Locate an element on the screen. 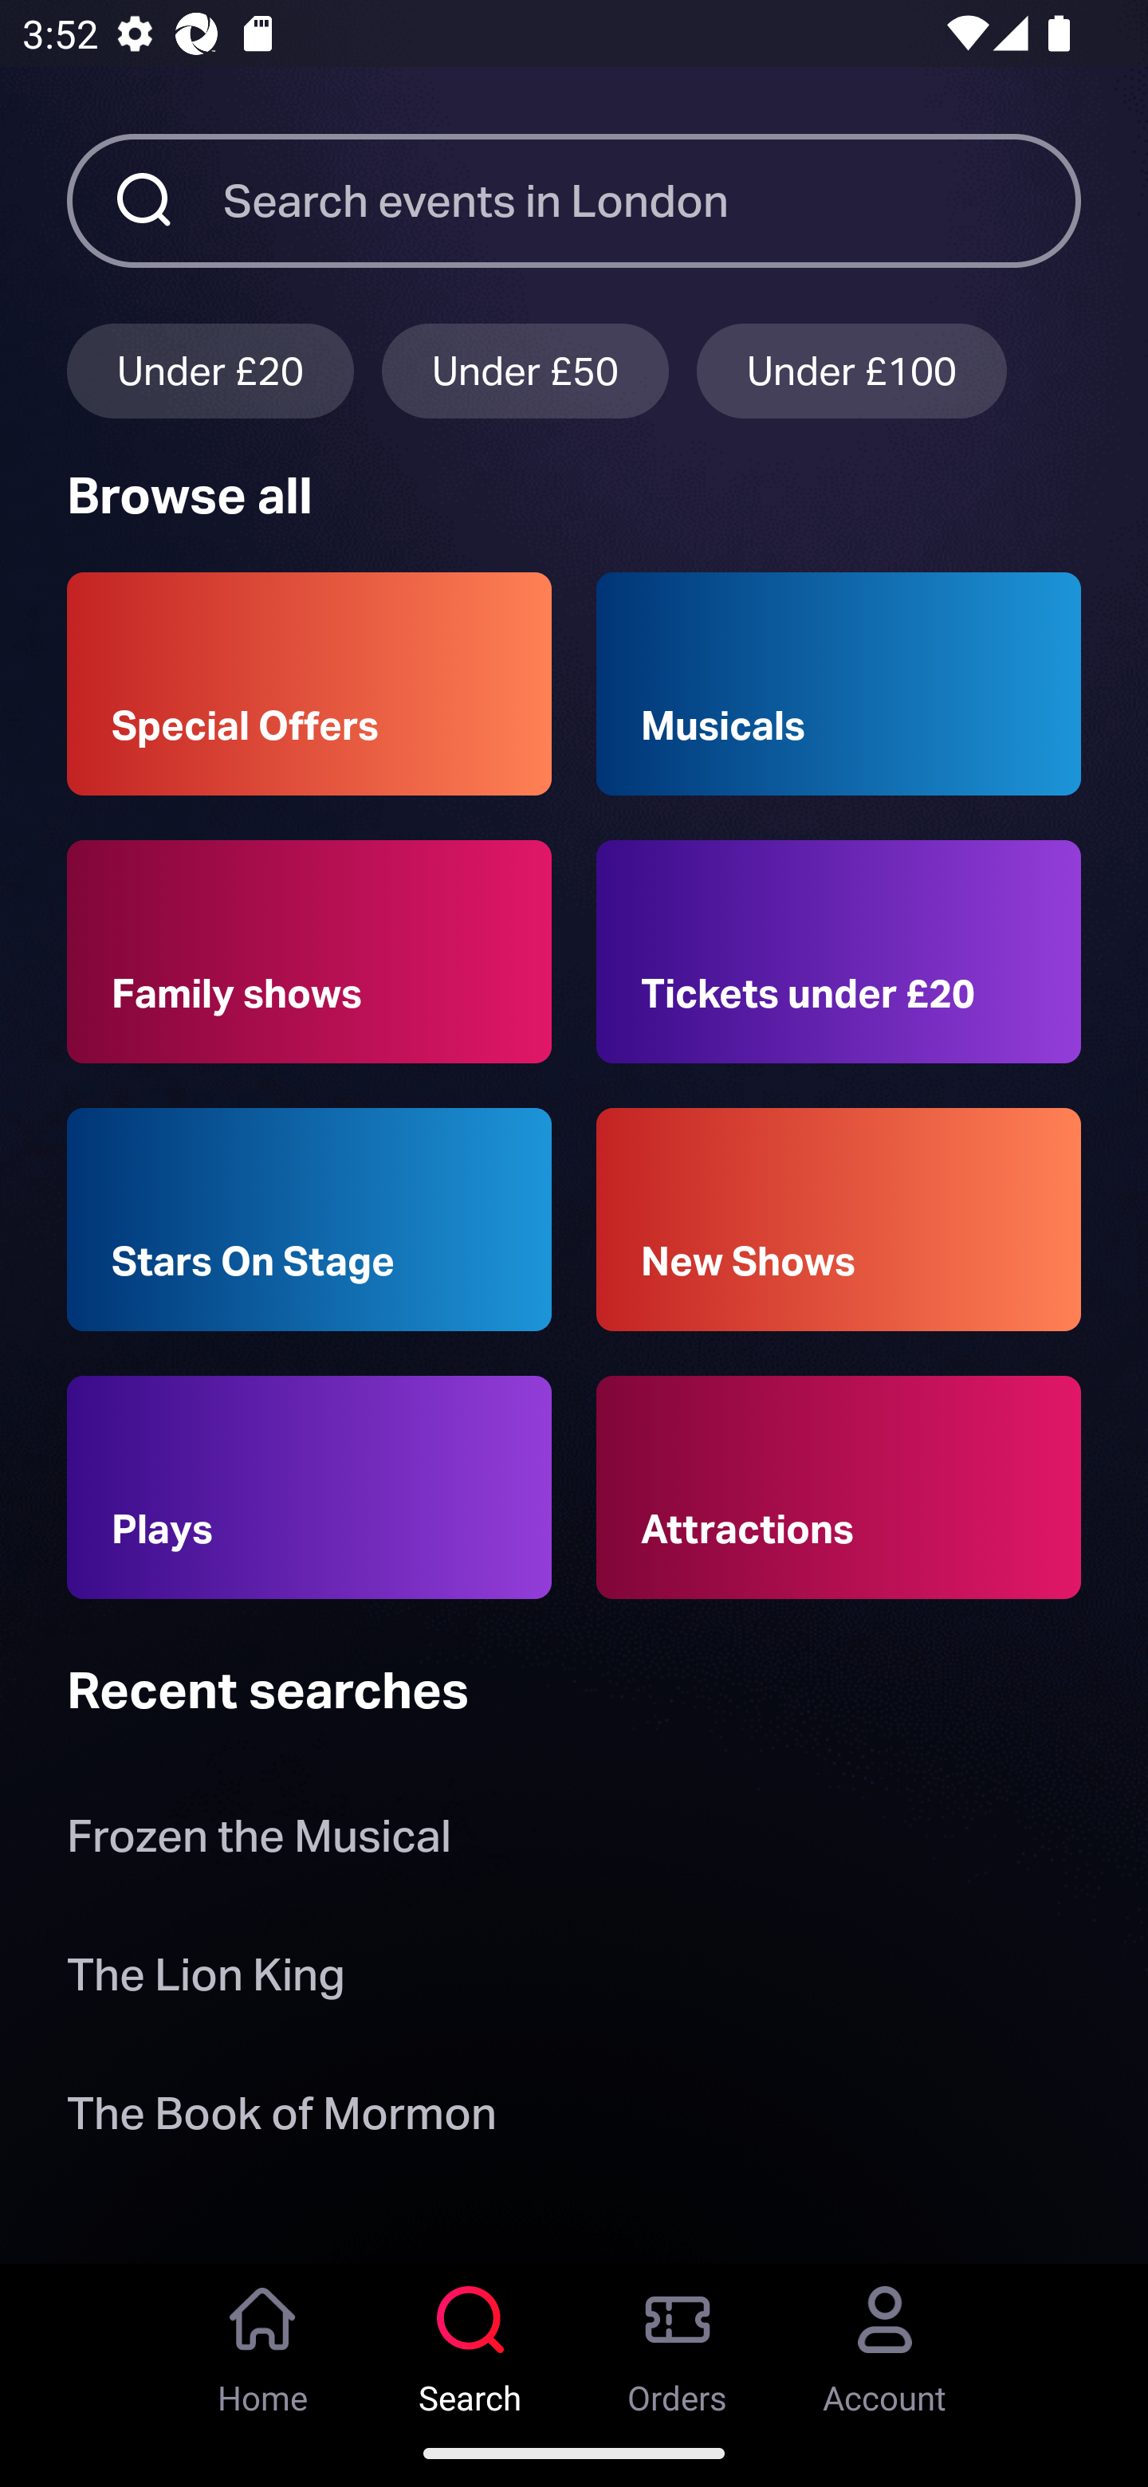 This screenshot has height=2487, width=1148. Under £20 is located at coordinates (210, 370).